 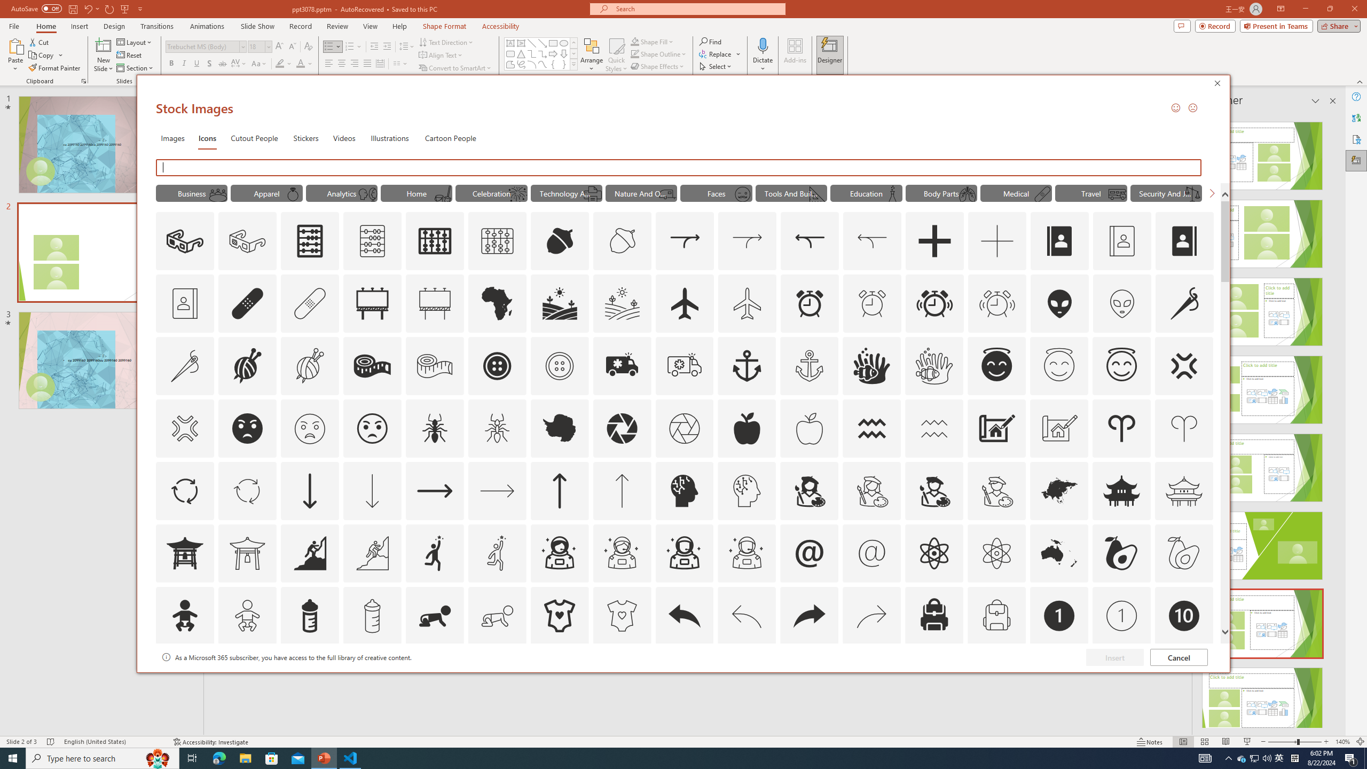 I want to click on AutomationID: Icons_AsianTemple, so click(x=1122, y=490).